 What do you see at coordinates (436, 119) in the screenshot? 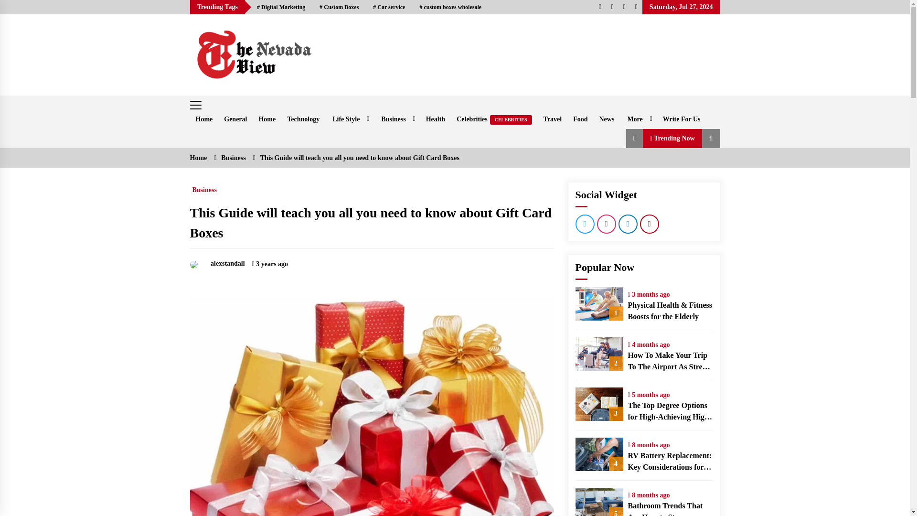
I see `Health` at bounding box center [436, 119].